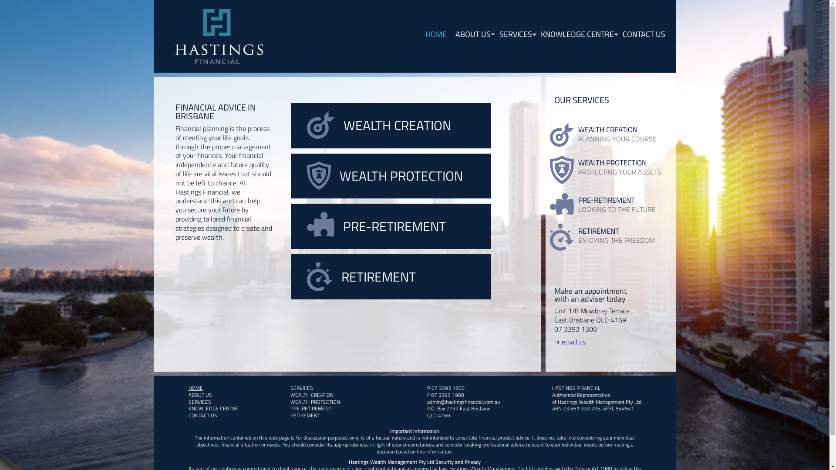  What do you see at coordinates (305, 415) in the screenshot?
I see `RETIREMENT` at bounding box center [305, 415].